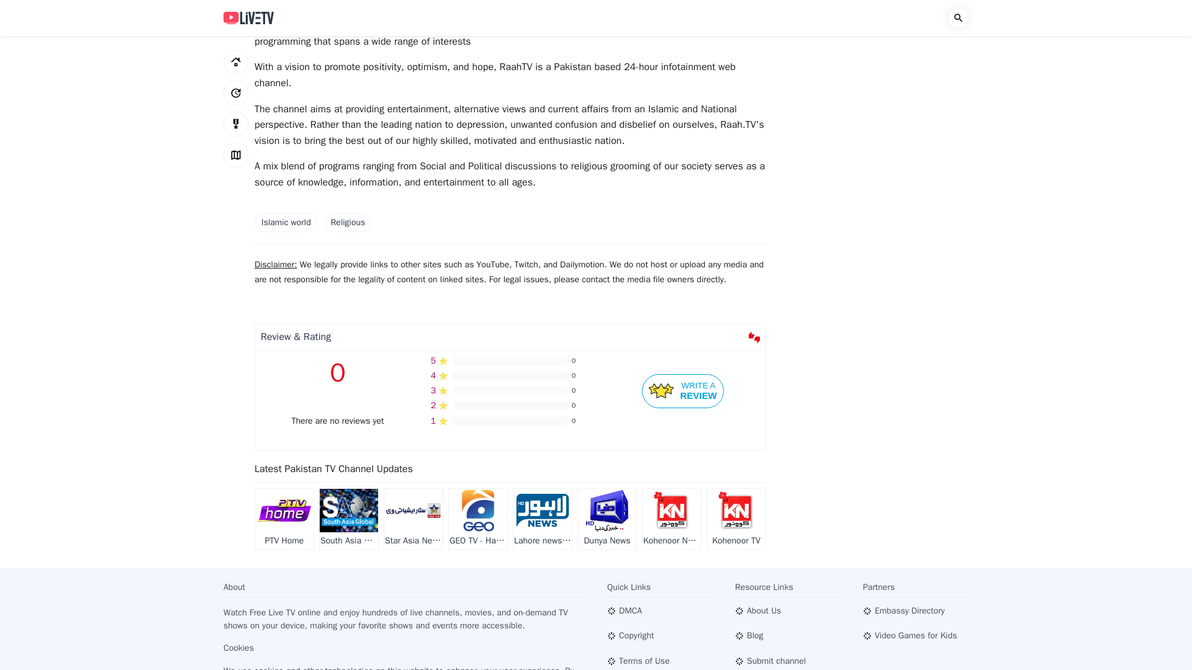 The width and height of the screenshot is (1192, 670). What do you see at coordinates (607, 519) in the screenshot?
I see `Dunya News` at bounding box center [607, 519].